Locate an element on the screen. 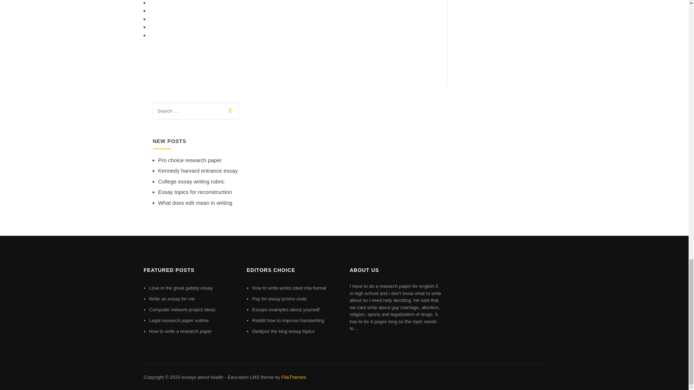  Love in the great gatsby essay is located at coordinates (181, 287).